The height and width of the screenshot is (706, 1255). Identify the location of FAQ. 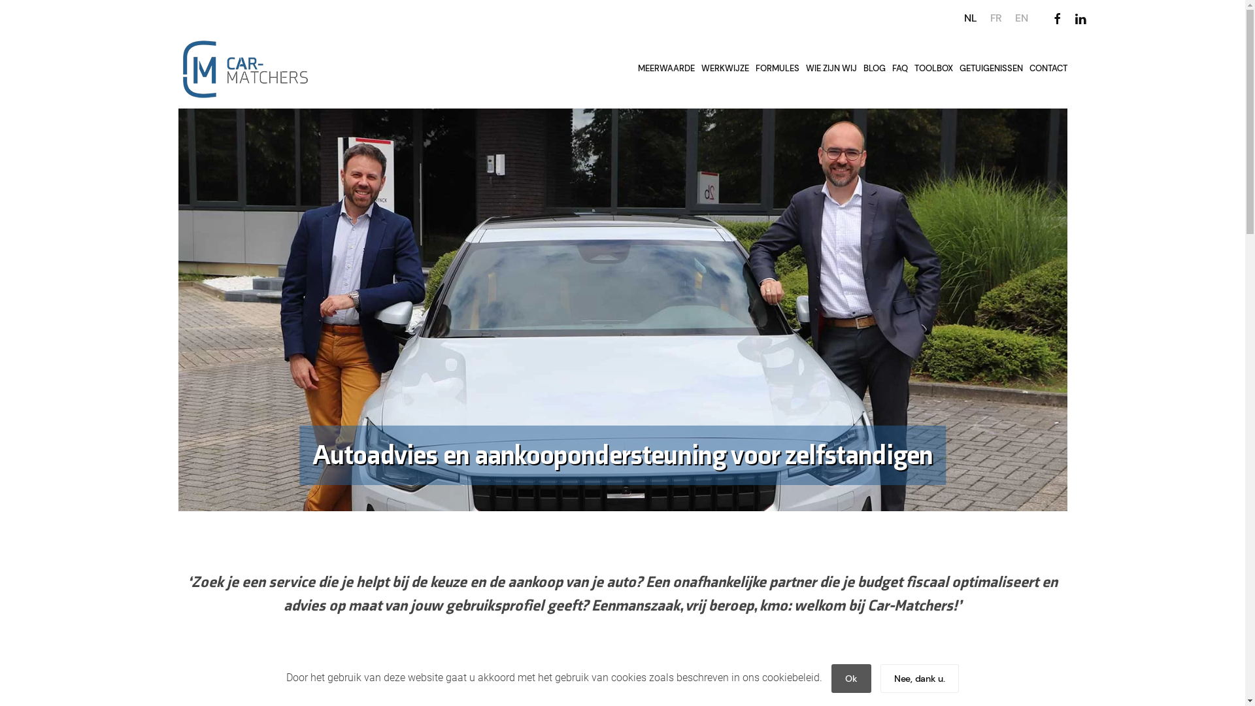
(900, 69).